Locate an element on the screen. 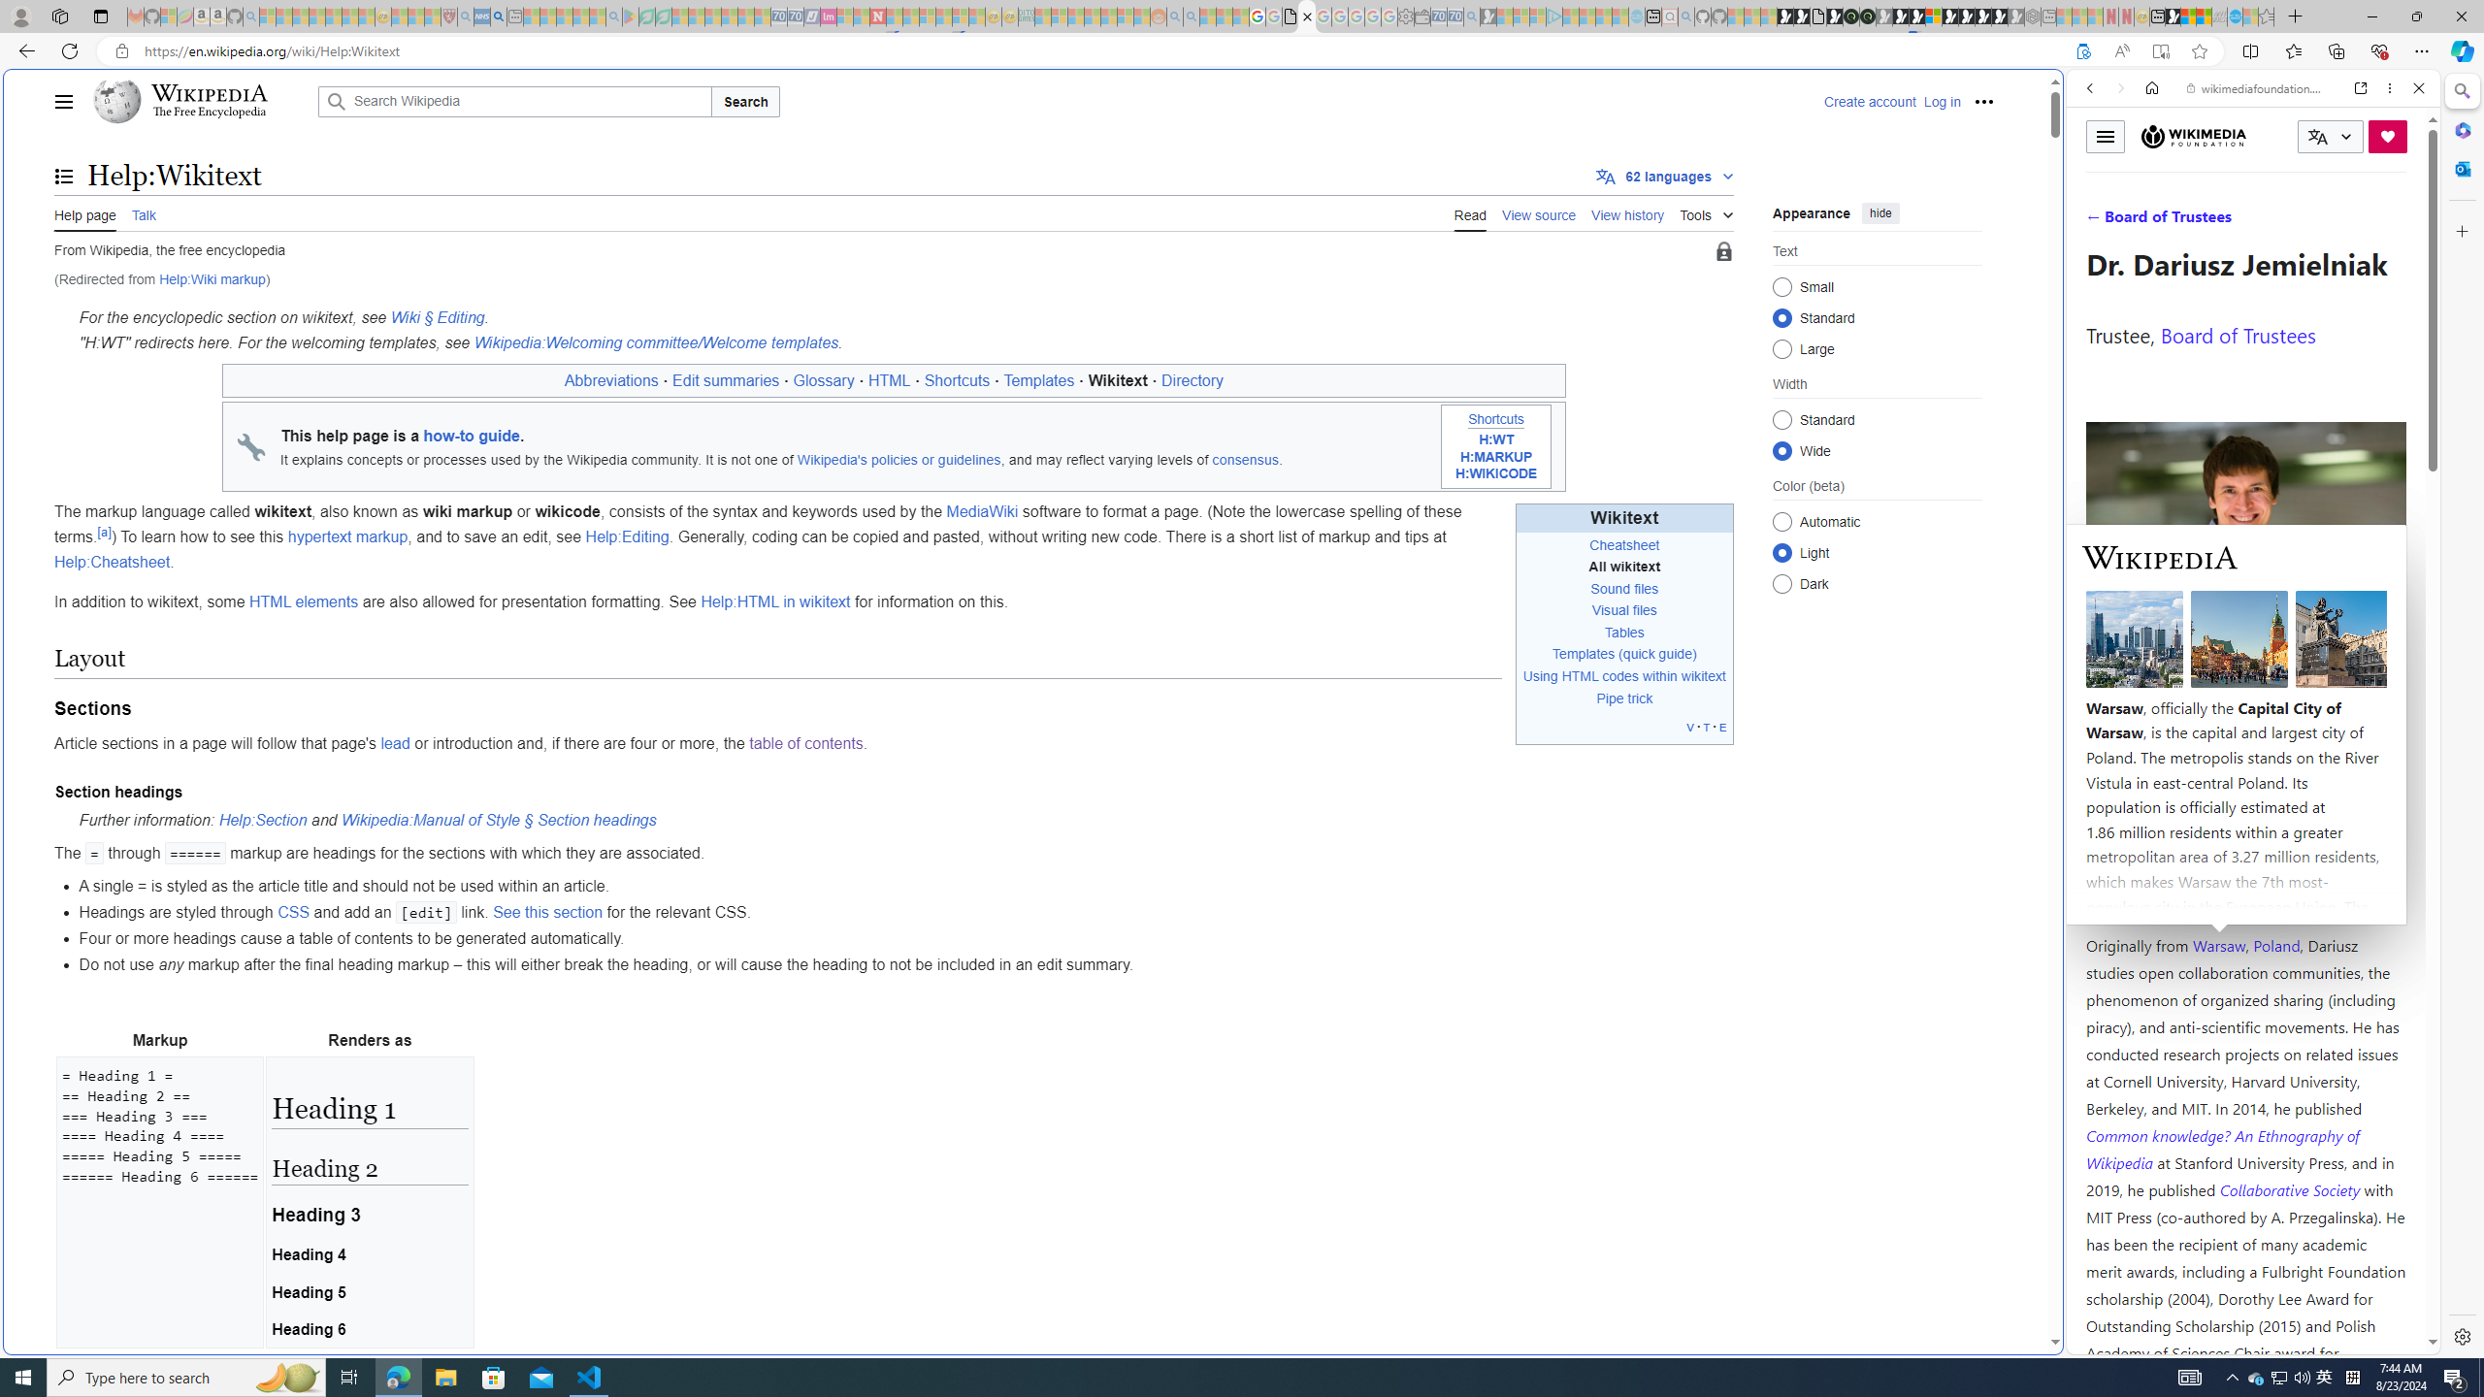 The image size is (2484, 1397). HTML elements is located at coordinates (305, 602).